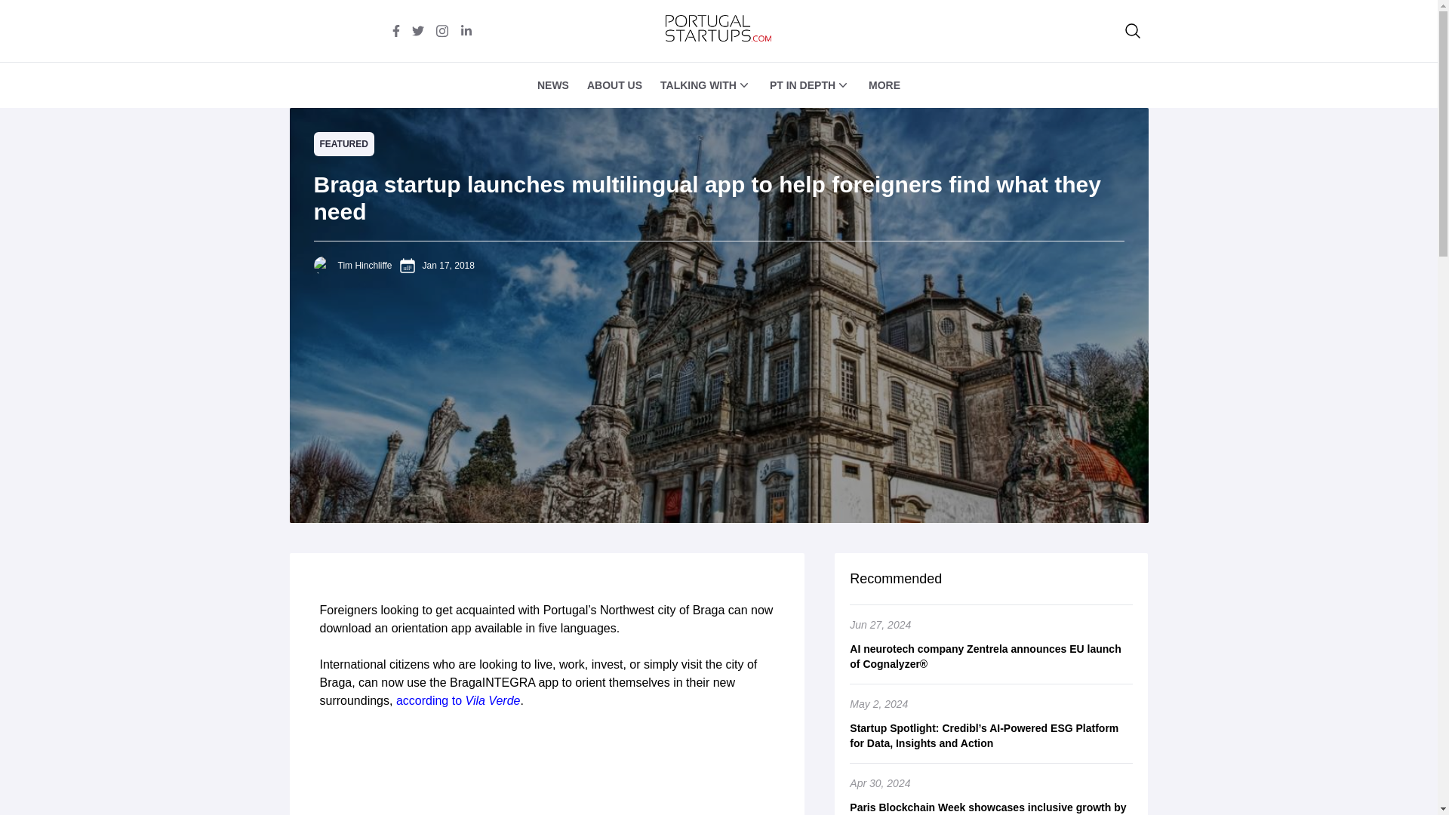 Image resolution: width=1449 pixels, height=815 pixels. I want to click on MORE, so click(884, 85).